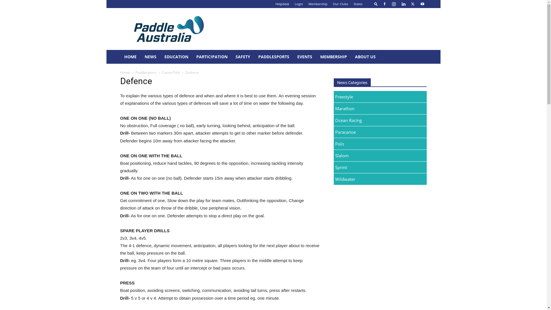 The image size is (551, 310). I want to click on Youtube, so click(422, 4).